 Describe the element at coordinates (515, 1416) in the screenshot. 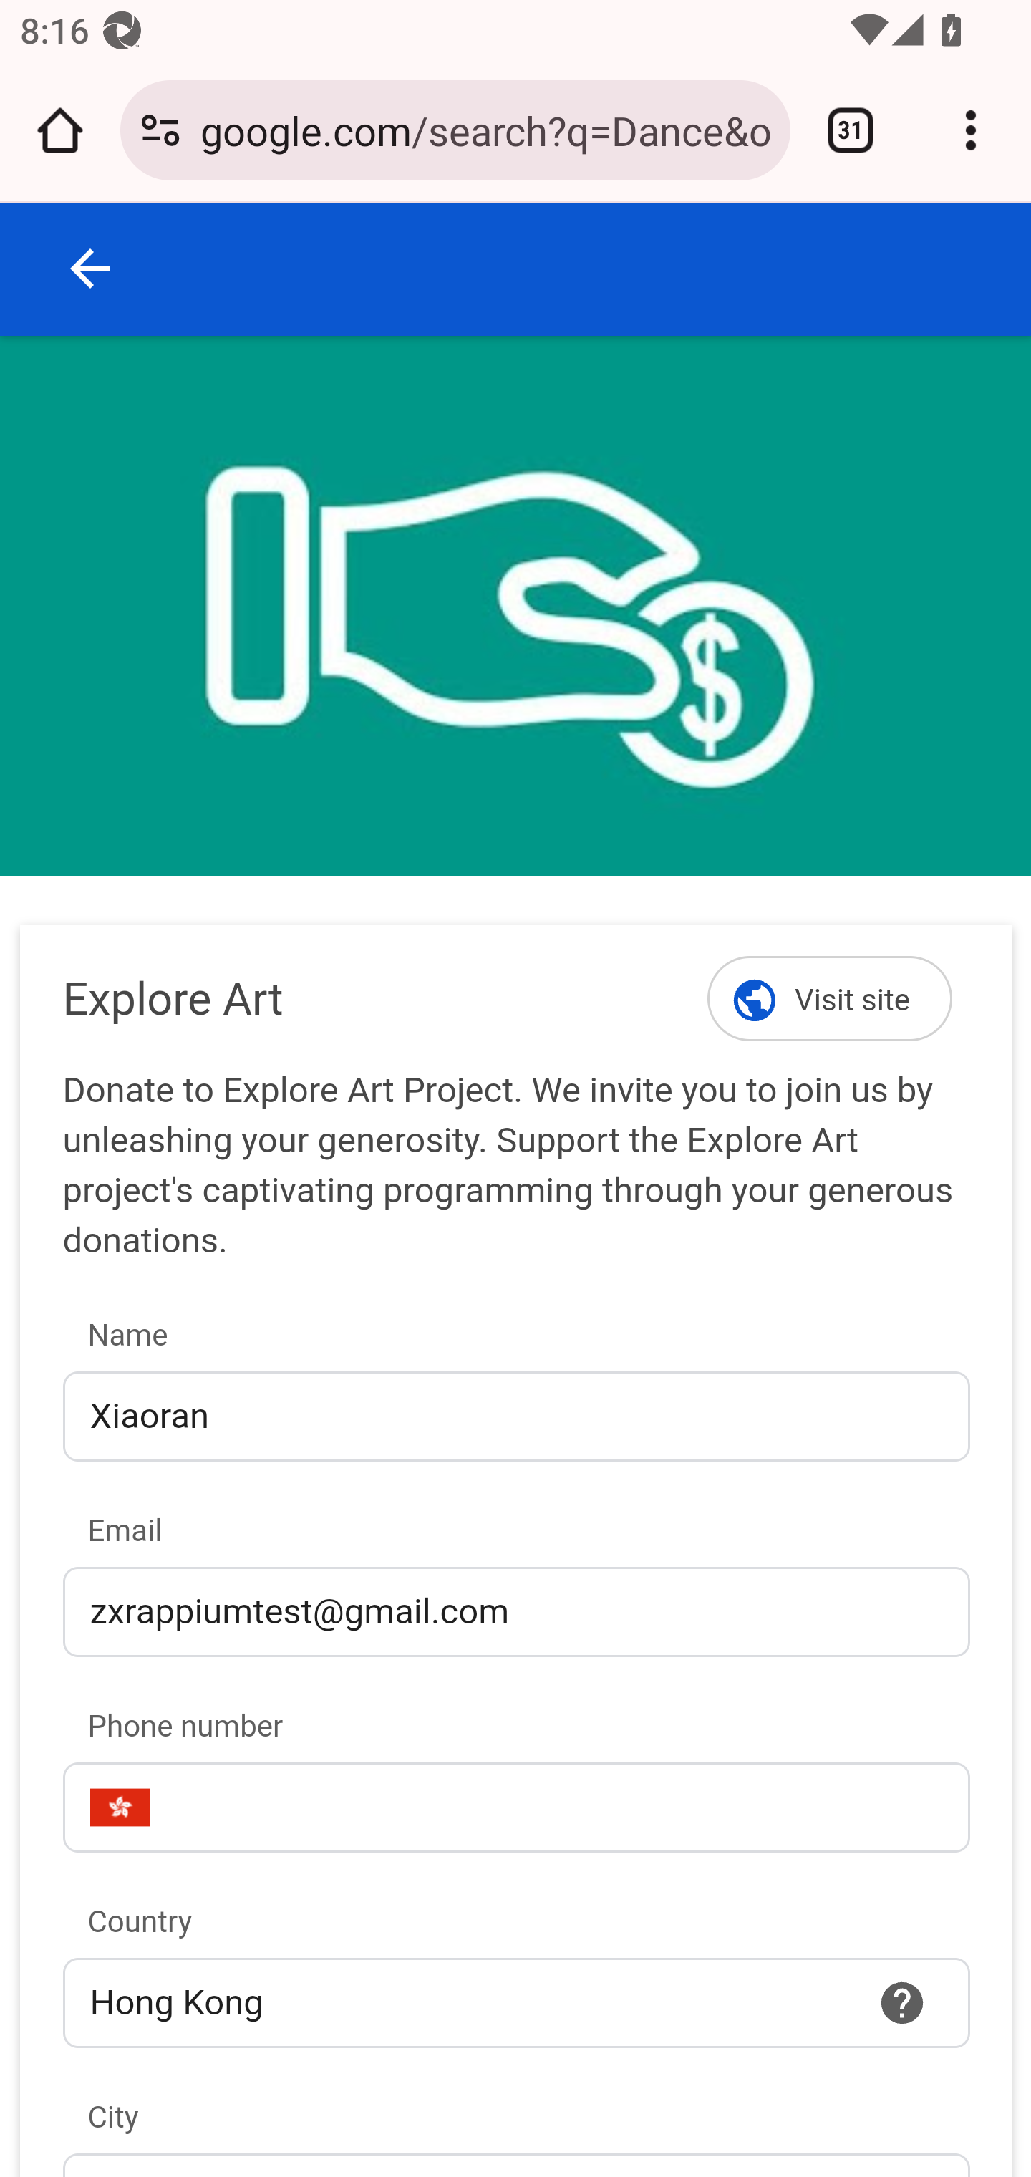

I see `Xiaoran` at that location.